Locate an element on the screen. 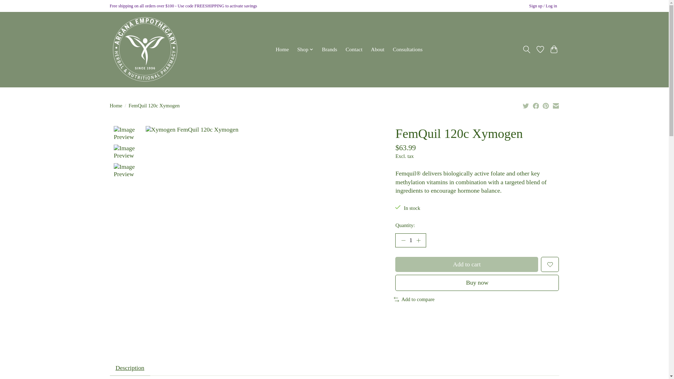 This screenshot has width=674, height=379. Arcana Herbal and Nutritional Pharmacy is located at coordinates (145, 49).